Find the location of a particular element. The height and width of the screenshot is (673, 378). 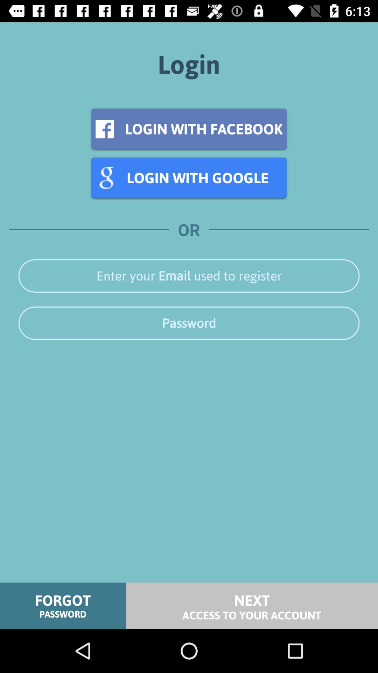

select password field is located at coordinates (189, 323).